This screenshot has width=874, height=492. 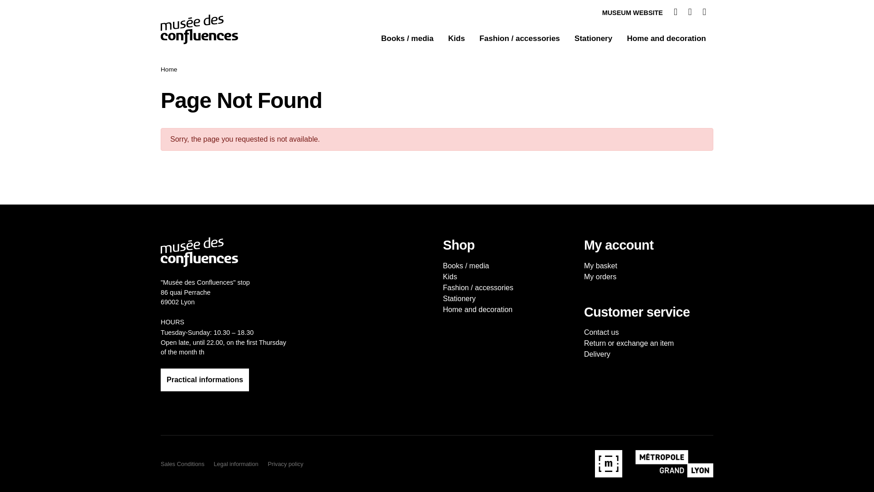 What do you see at coordinates (670, 13) in the screenshot?
I see `Your account` at bounding box center [670, 13].